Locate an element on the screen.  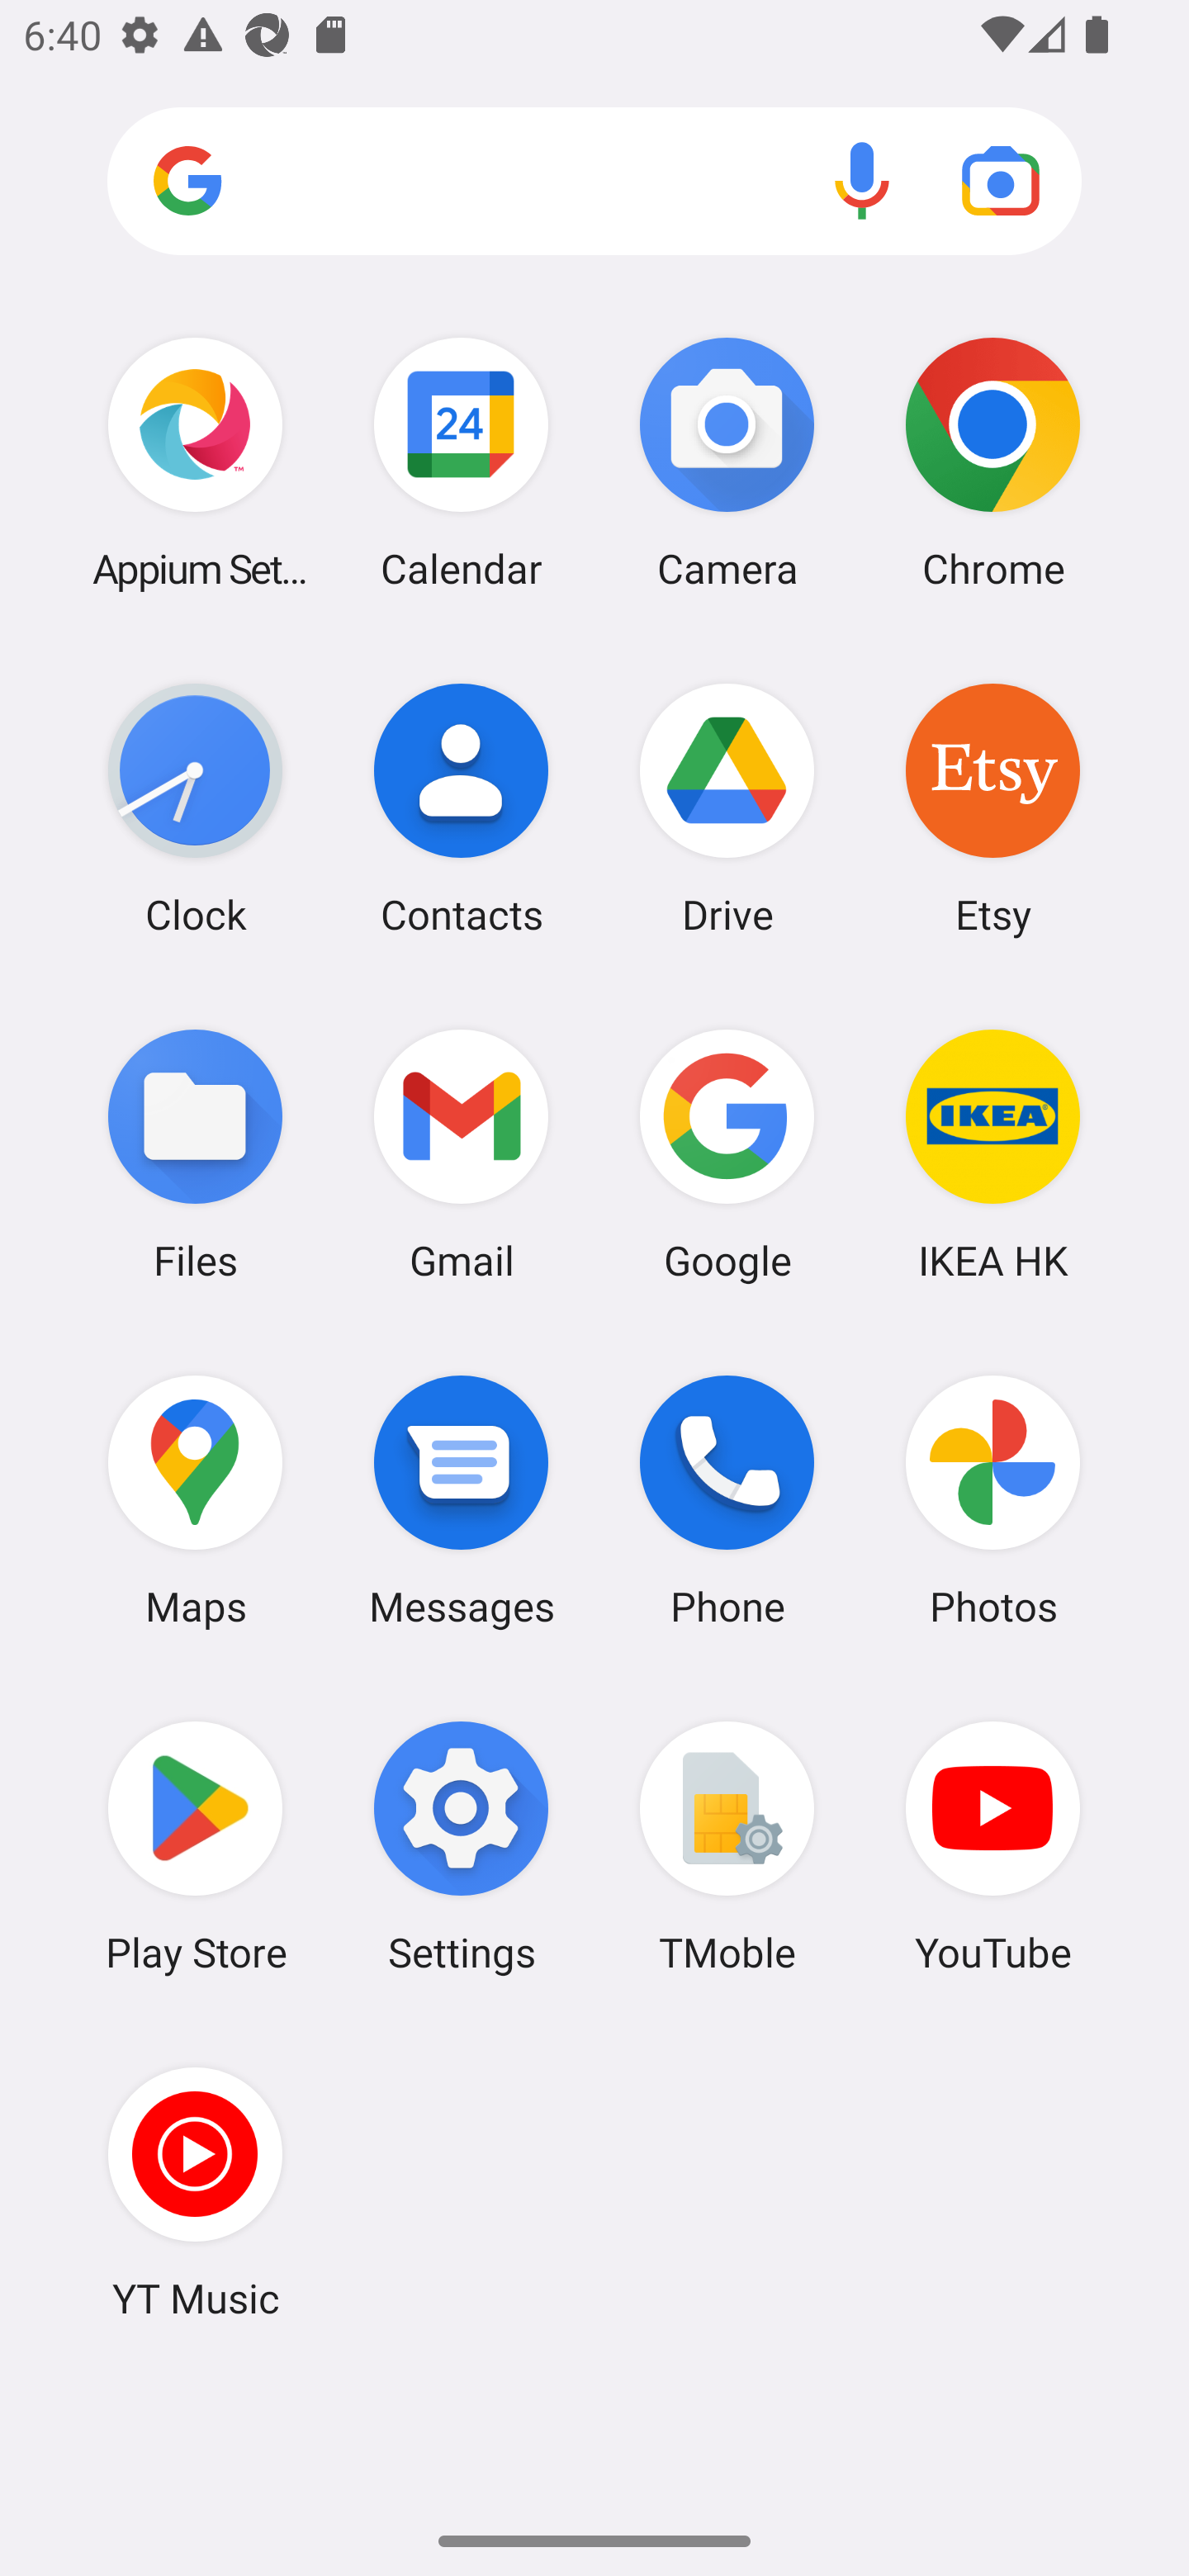
Google Lens is located at coordinates (1001, 180).